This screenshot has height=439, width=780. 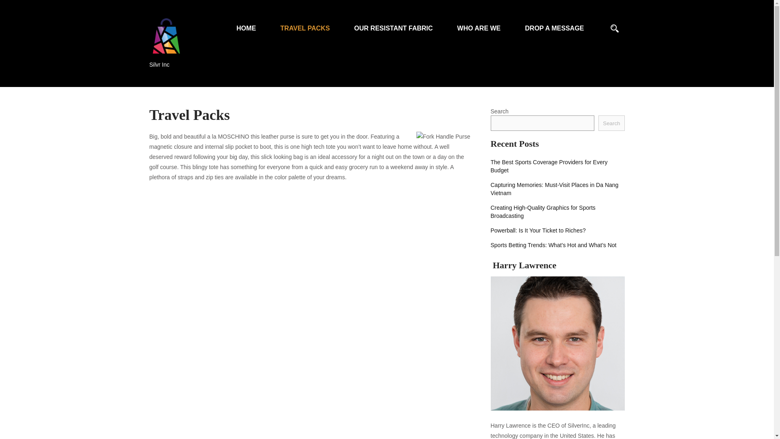 What do you see at coordinates (557, 166) in the screenshot?
I see `The Best Sports Coverage Providers for Every Budget` at bounding box center [557, 166].